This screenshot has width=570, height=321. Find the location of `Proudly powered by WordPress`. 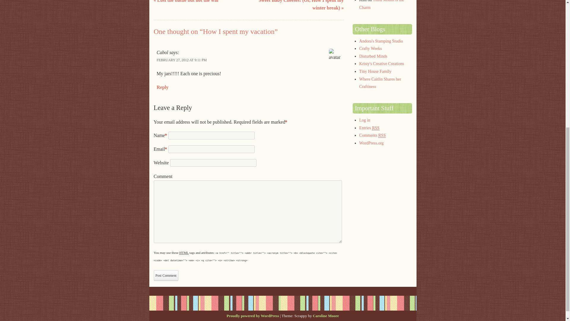

Proudly powered by WordPress is located at coordinates (252, 316).